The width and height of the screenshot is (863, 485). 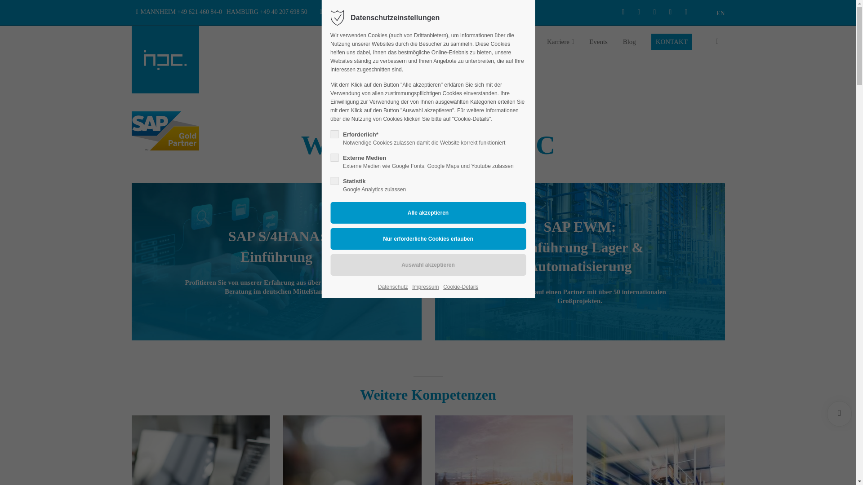 I want to click on Nur erforderliche Cookies erlauben, so click(x=428, y=239).